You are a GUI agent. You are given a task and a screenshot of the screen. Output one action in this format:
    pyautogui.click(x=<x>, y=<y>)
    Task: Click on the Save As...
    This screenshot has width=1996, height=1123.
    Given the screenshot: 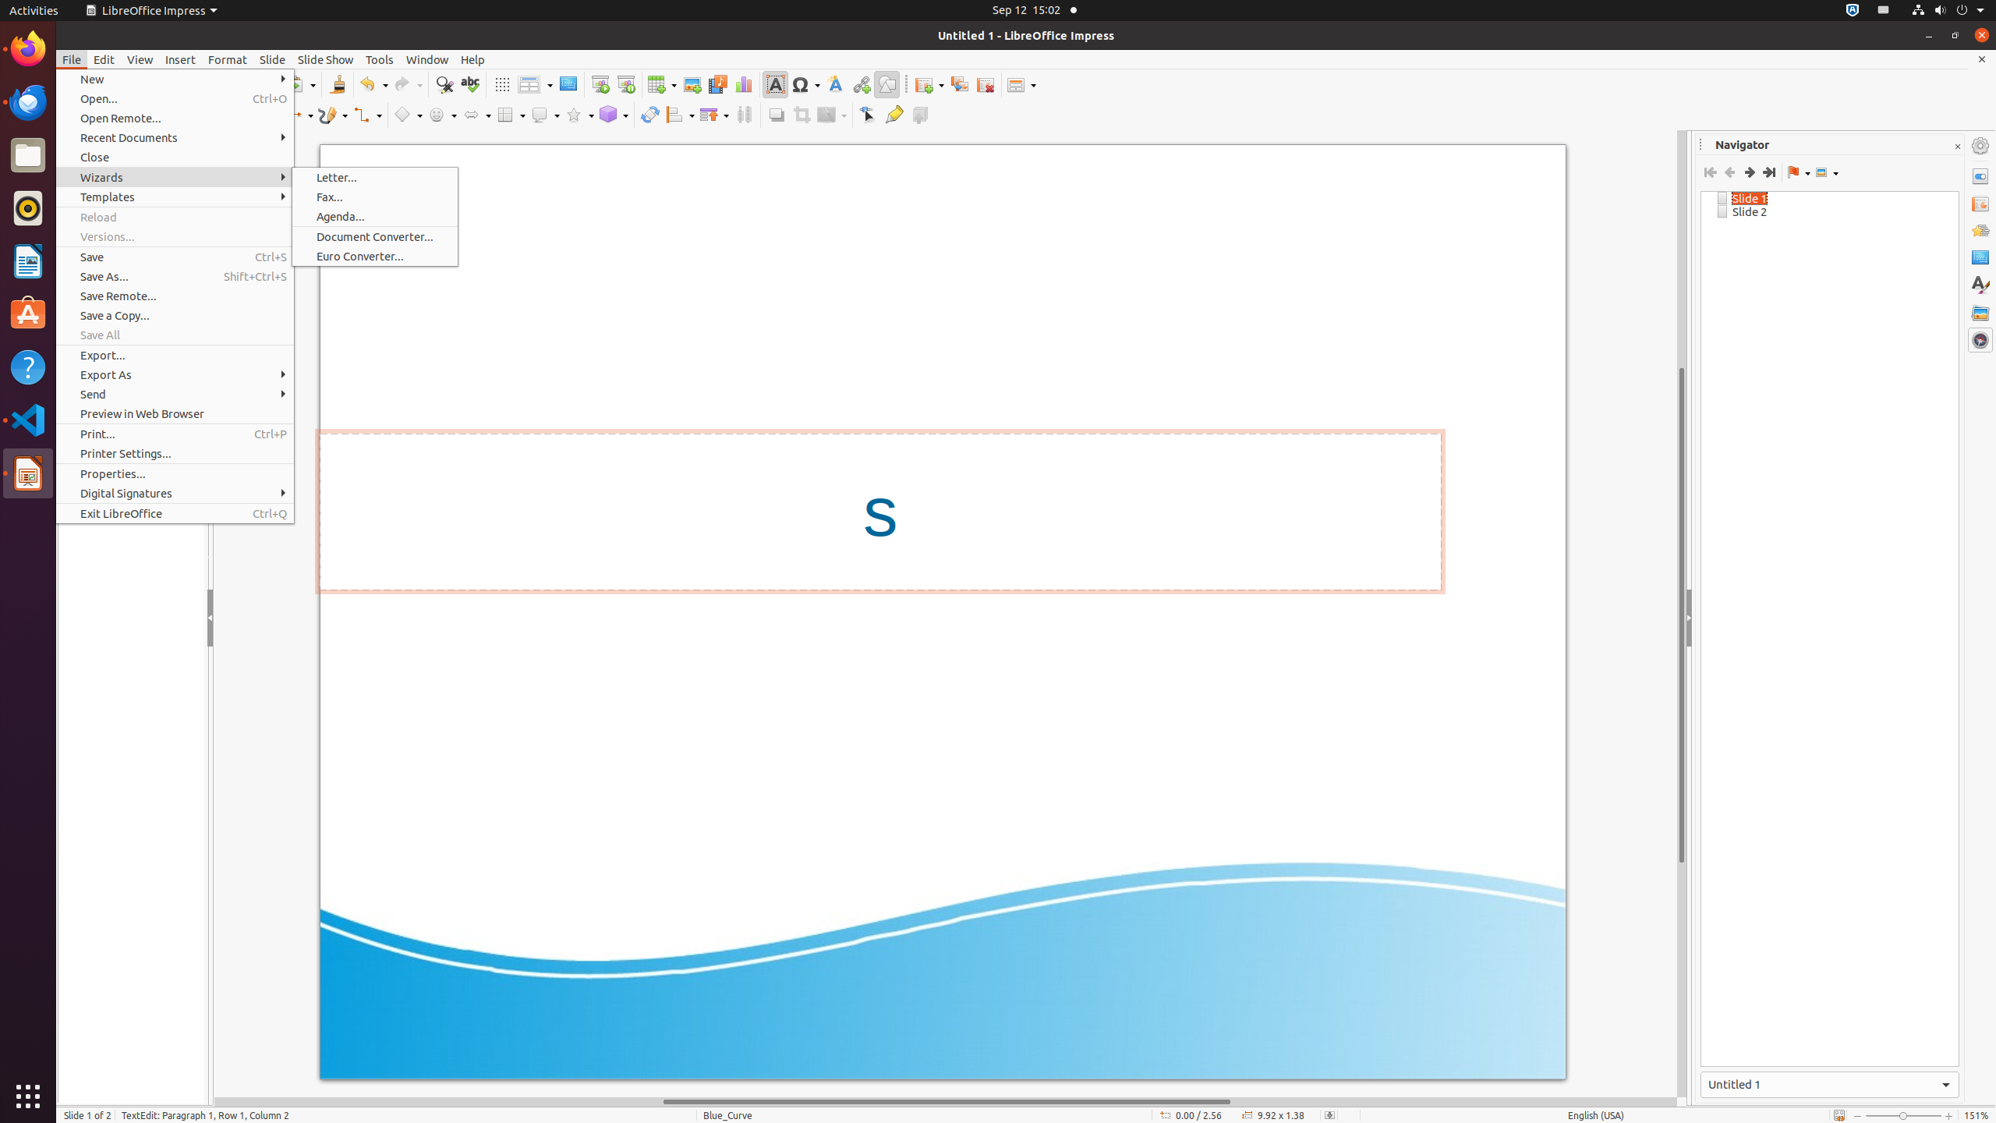 What is the action you would take?
    pyautogui.click(x=175, y=276)
    